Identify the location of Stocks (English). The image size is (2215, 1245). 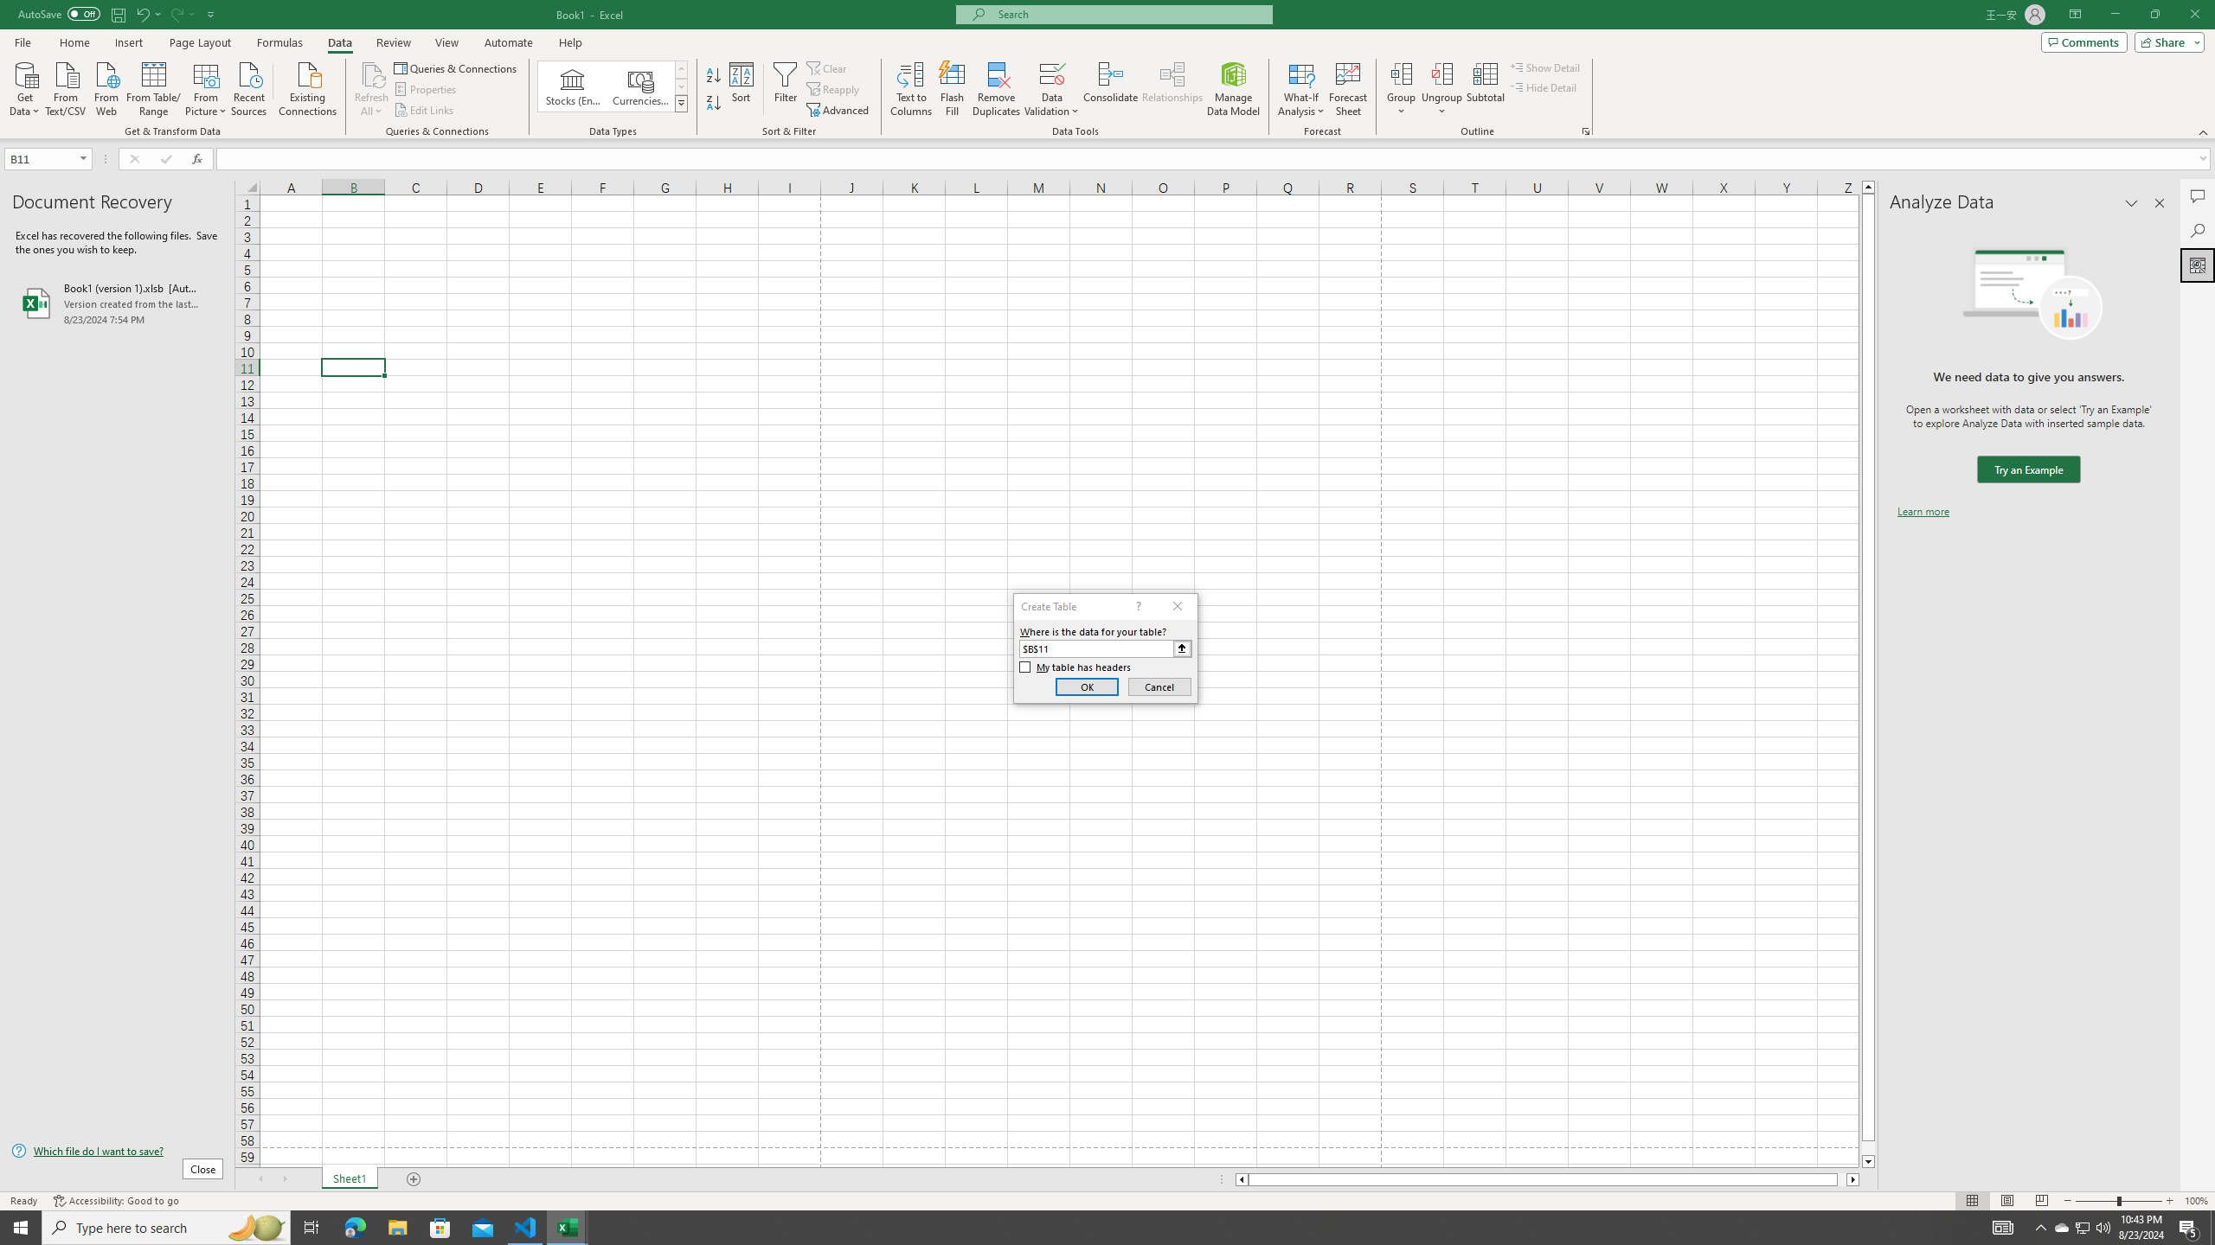
(573, 86).